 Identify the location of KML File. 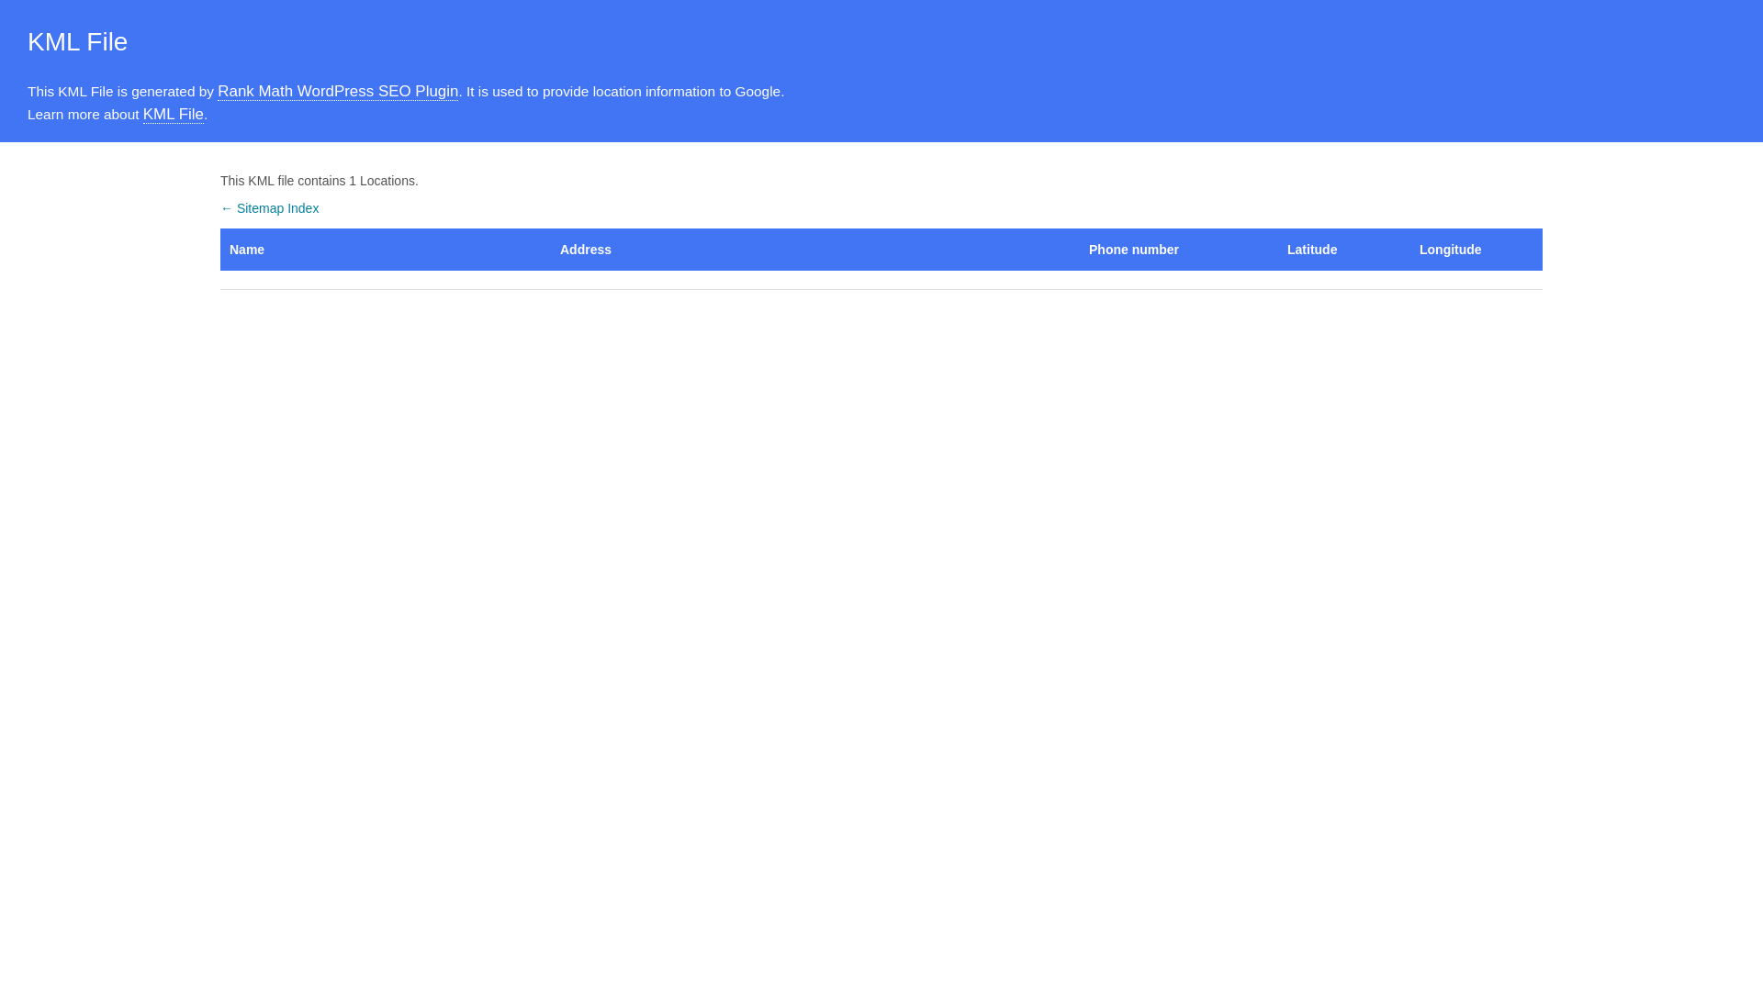
(174, 115).